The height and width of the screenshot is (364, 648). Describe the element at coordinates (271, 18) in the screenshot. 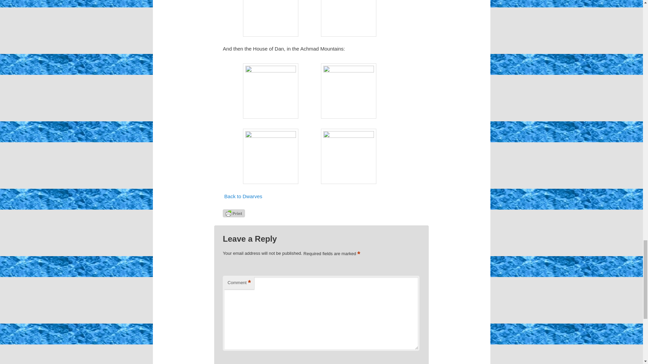

I see `dwarf king highpeak 5` at that location.